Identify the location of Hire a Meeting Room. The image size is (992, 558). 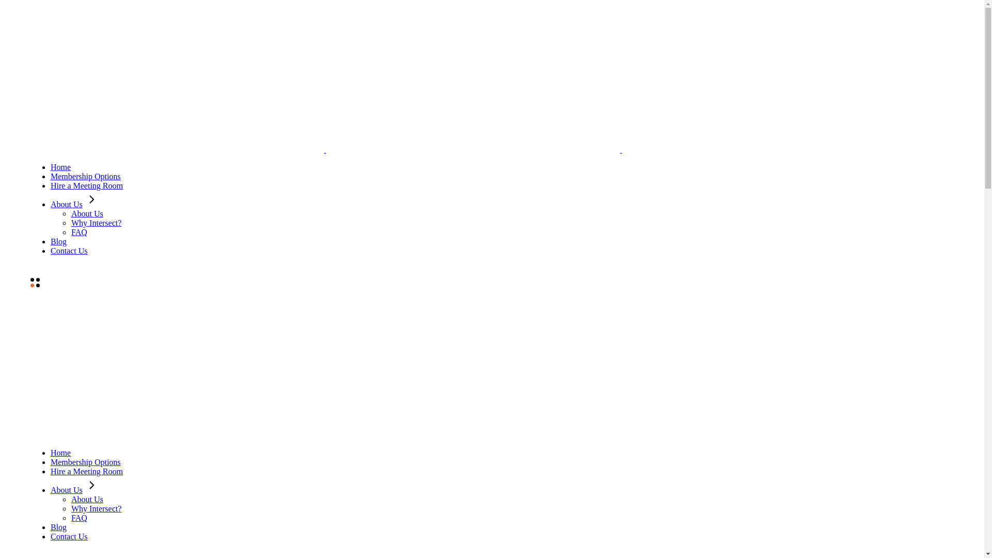
(87, 471).